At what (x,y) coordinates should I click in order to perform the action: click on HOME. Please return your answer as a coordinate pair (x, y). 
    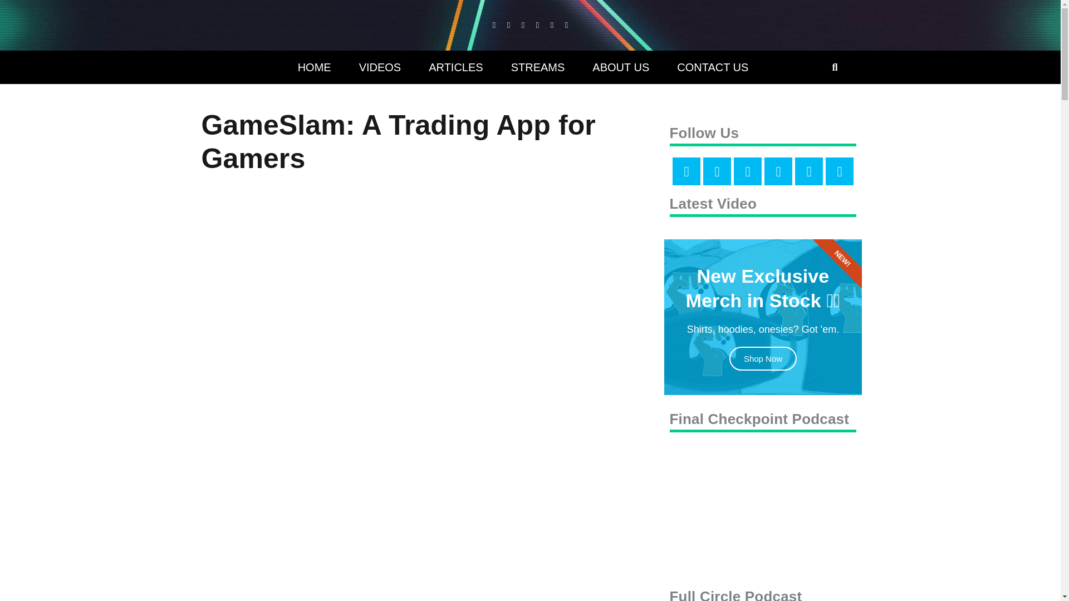
    Looking at the image, I should click on (315, 67).